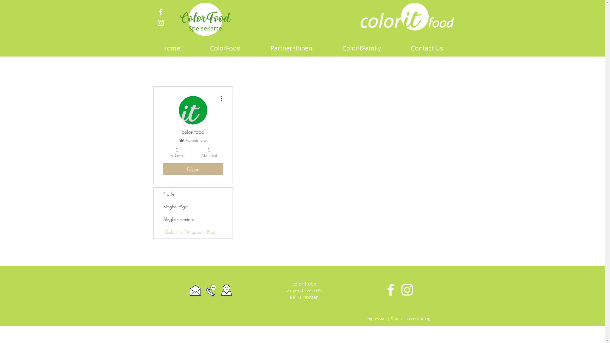 The height and width of the screenshot is (343, 610). Describe the element at coordinates (177, 152) in the screenshot. I see `0
Follower` at that location.